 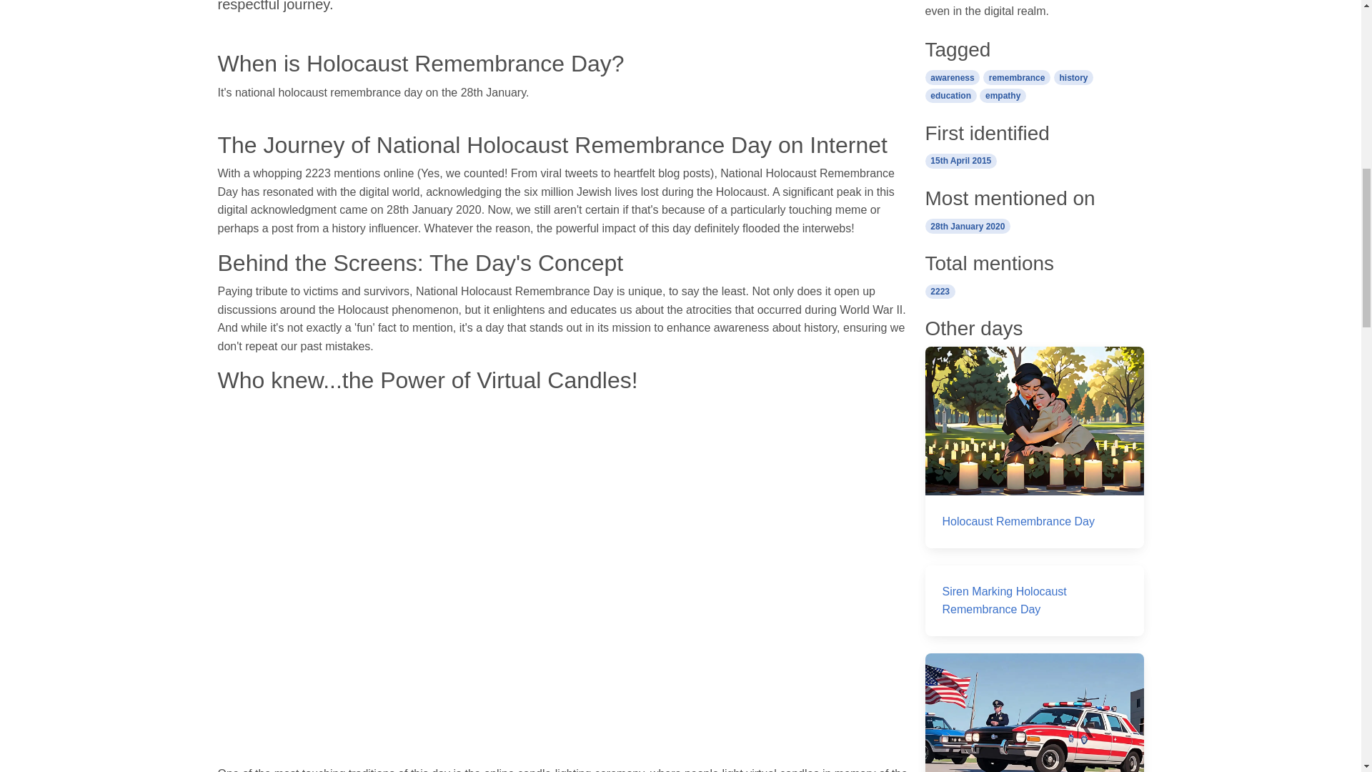 I want to click on history, so click(x=1073, y=76).